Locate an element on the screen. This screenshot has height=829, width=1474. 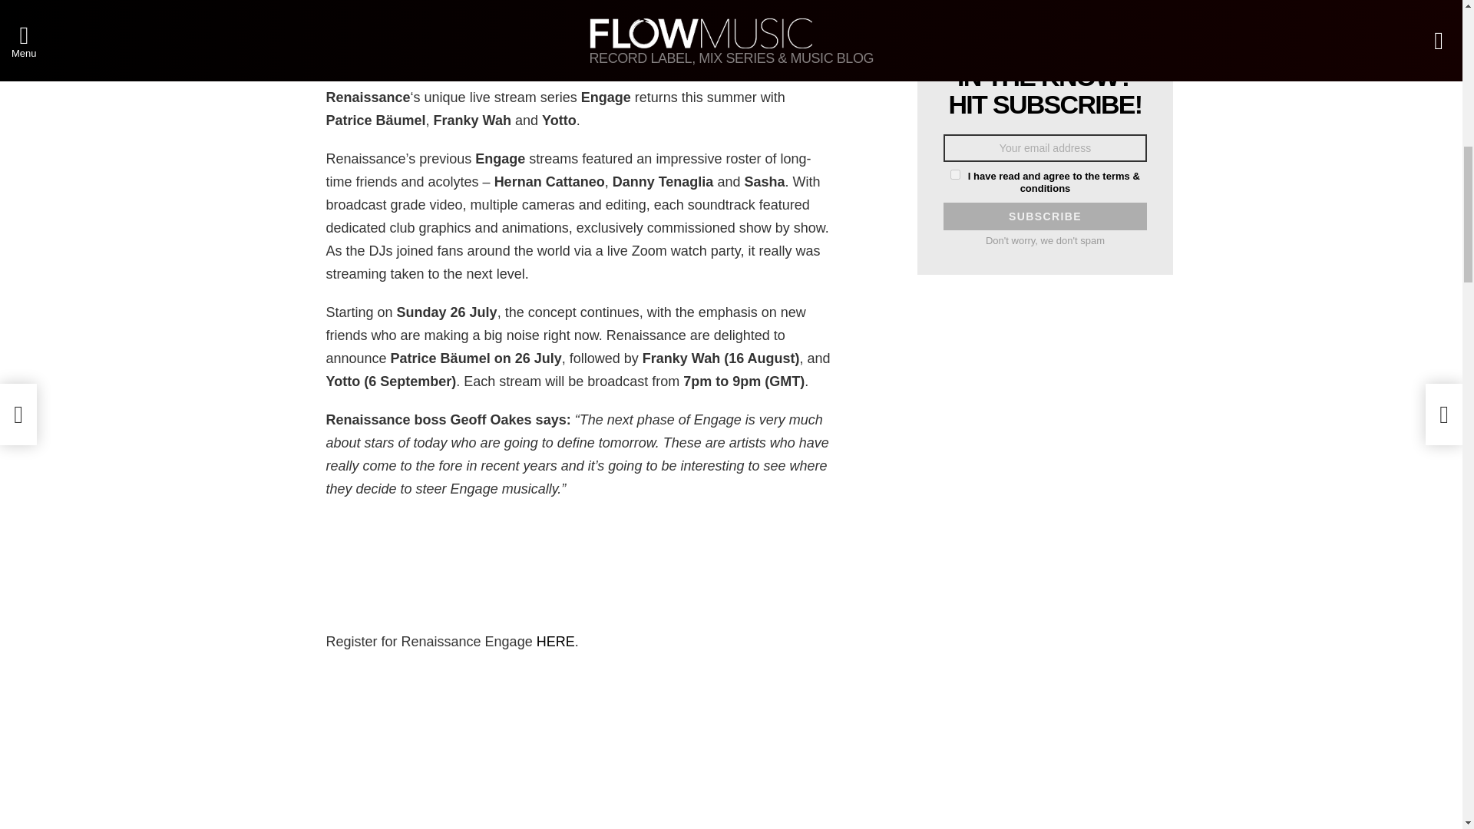
23 July 2020, 2:19 pm is located at coordinates (318, 8).